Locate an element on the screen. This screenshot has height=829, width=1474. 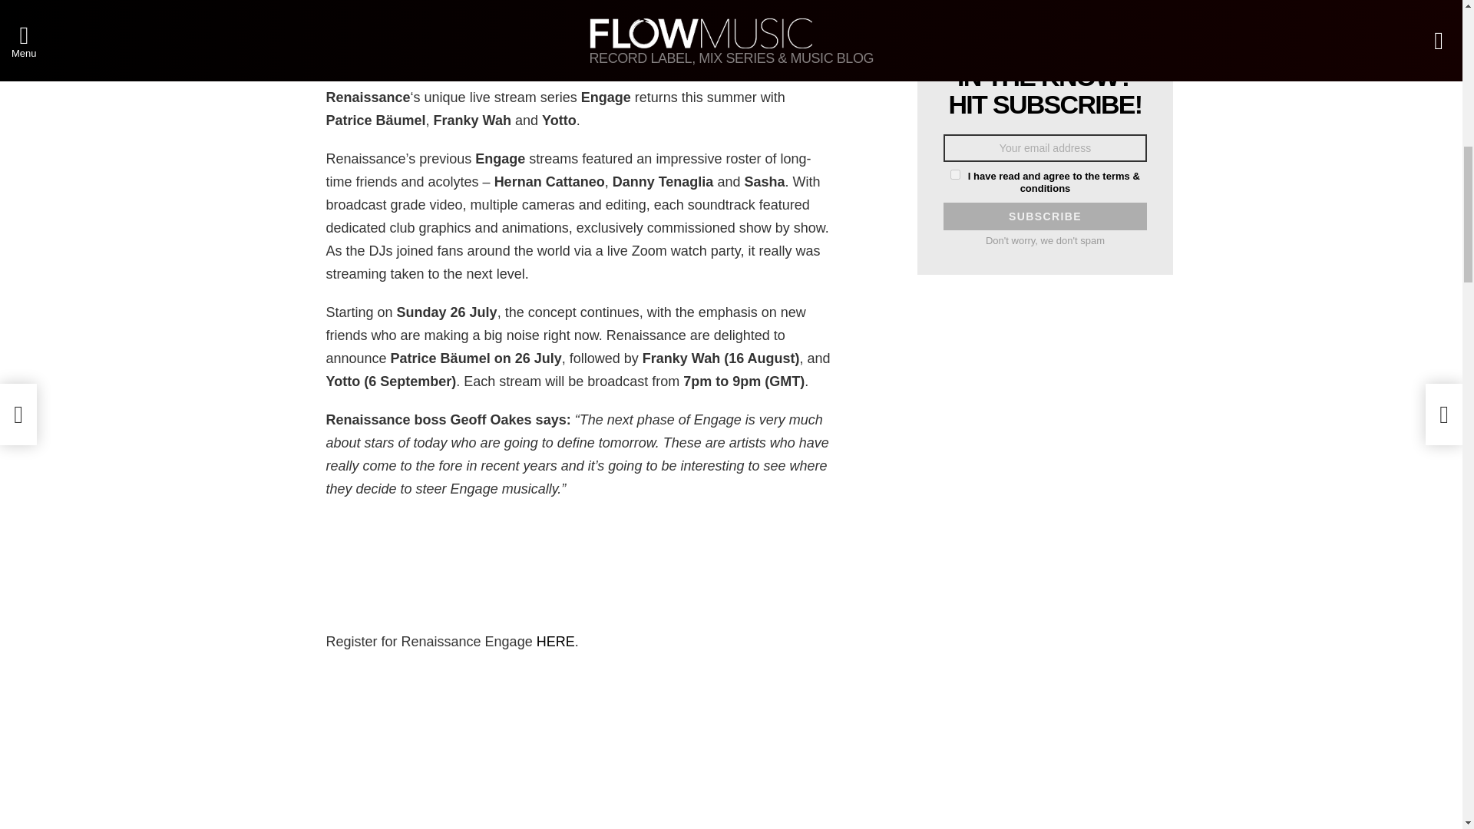
23 July 2020, 2:19 pm is located at coordinates (318, 8).